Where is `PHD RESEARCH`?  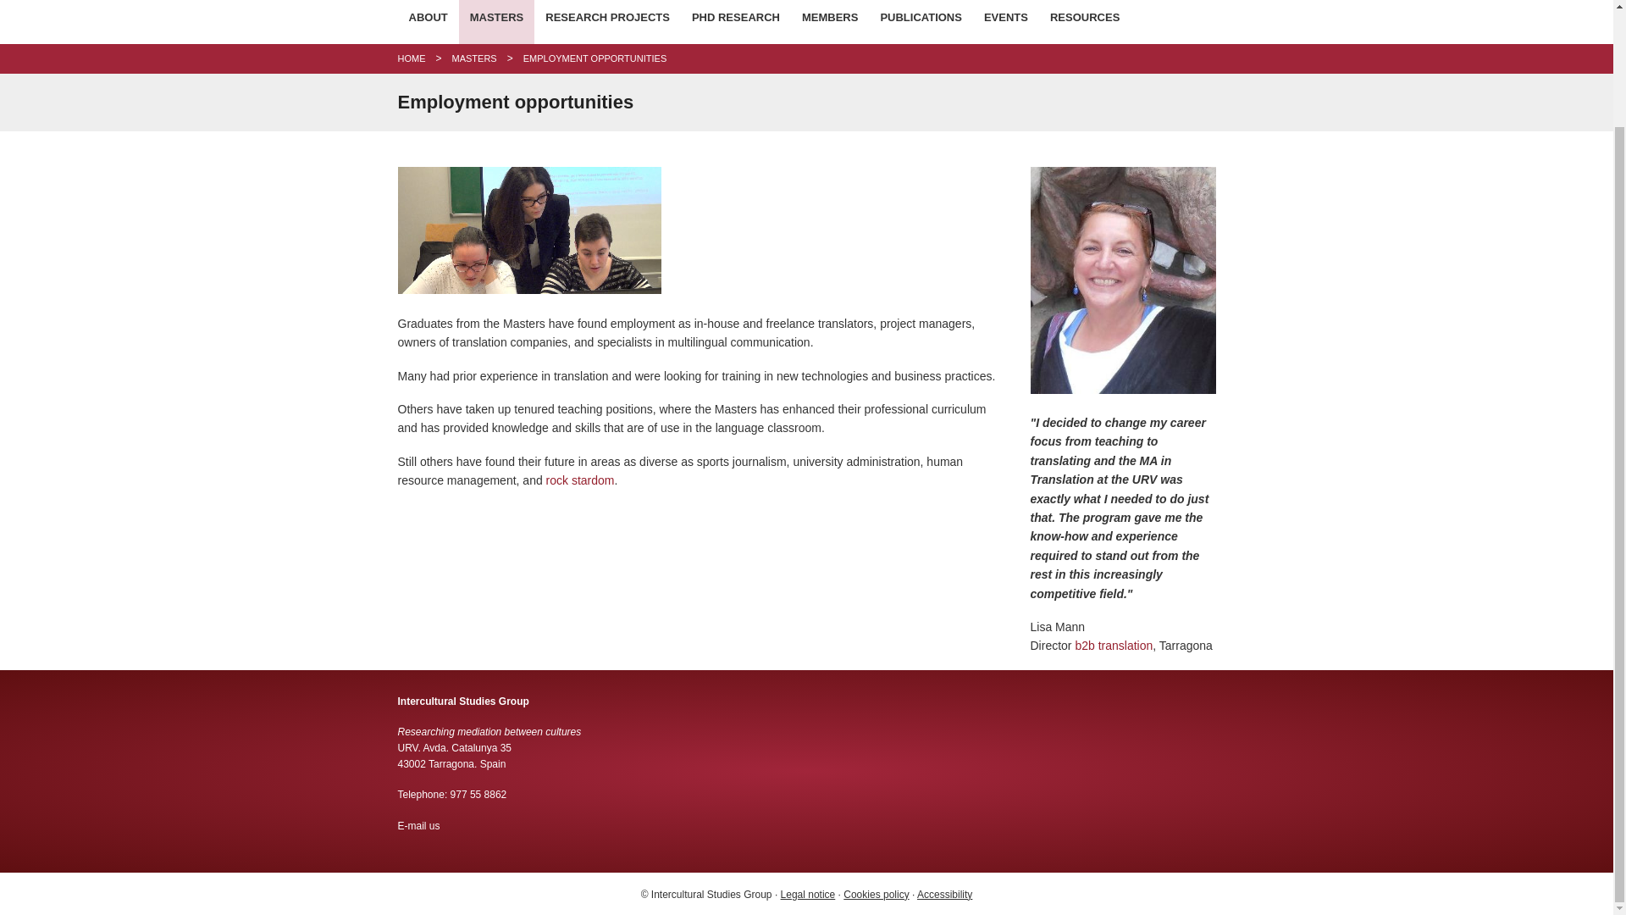
PHD RESEARCH is located at coordinates (735, 22).